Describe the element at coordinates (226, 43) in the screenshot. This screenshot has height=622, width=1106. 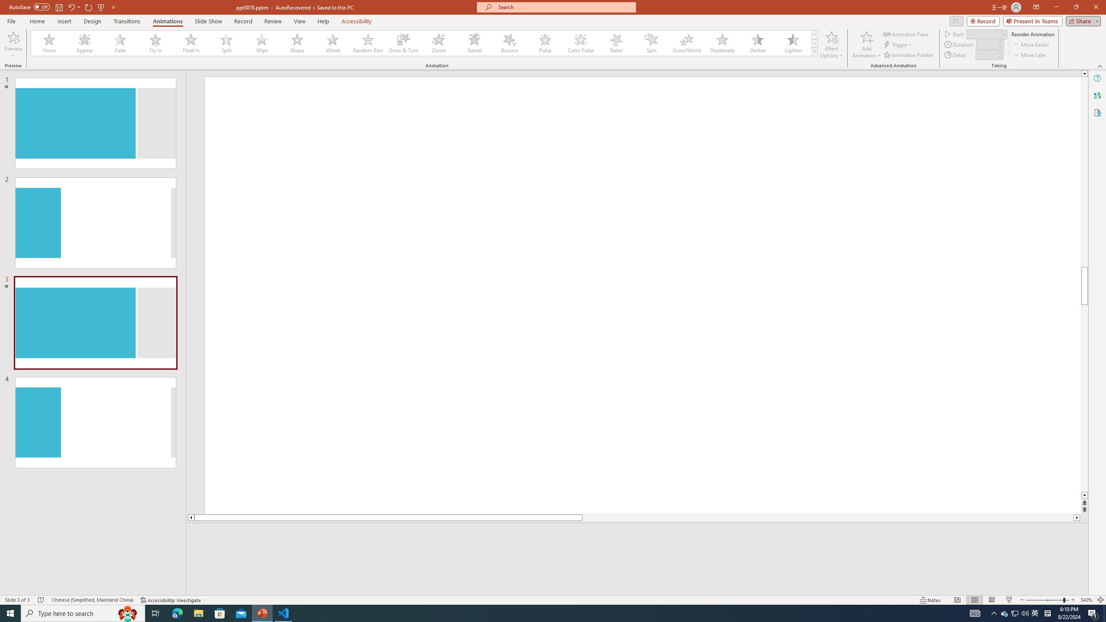
I see `Split` at that location.